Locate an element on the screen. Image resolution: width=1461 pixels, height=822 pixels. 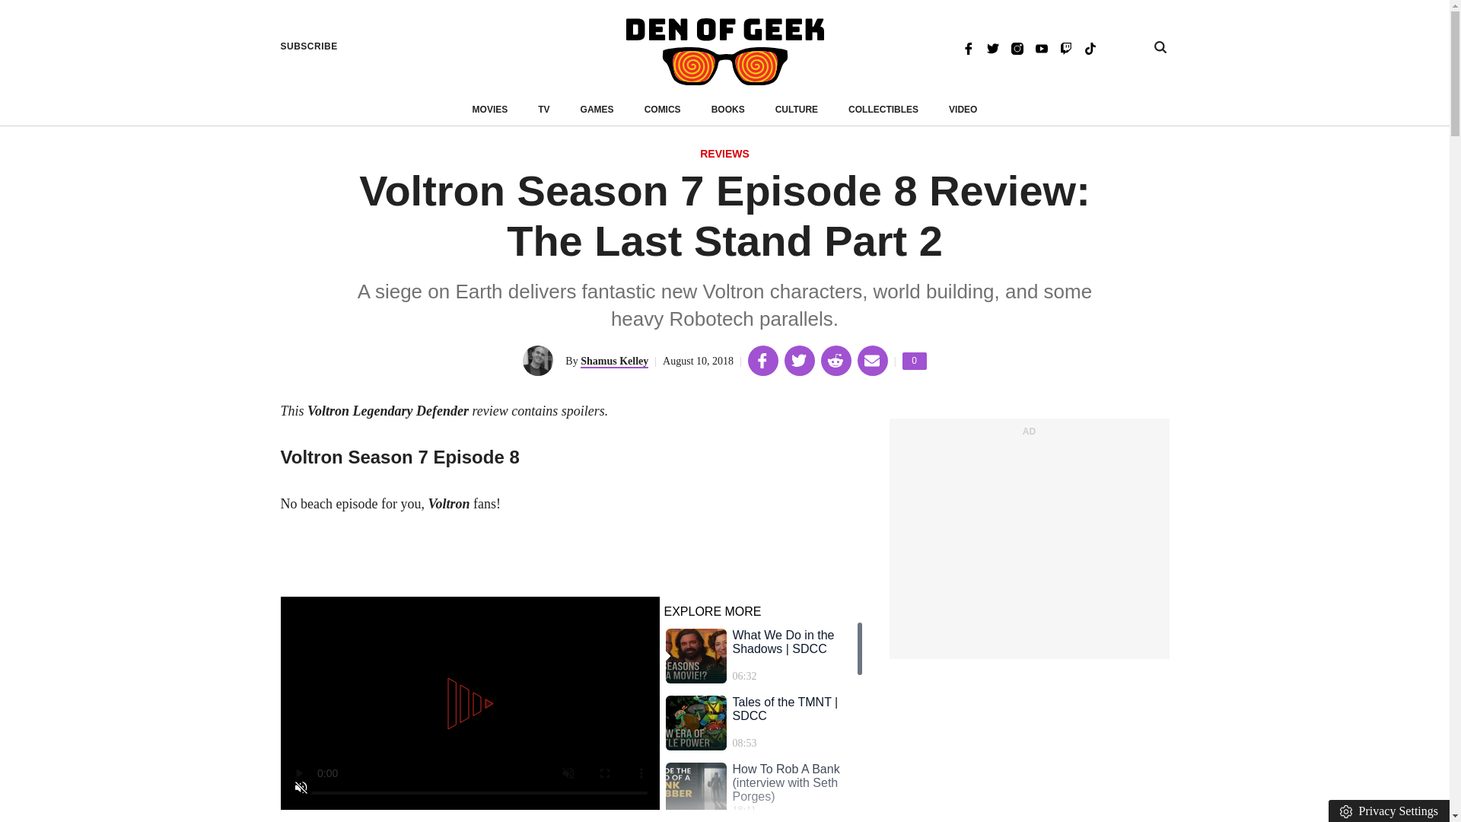
CULTURE is located at coordinates (915, 361).